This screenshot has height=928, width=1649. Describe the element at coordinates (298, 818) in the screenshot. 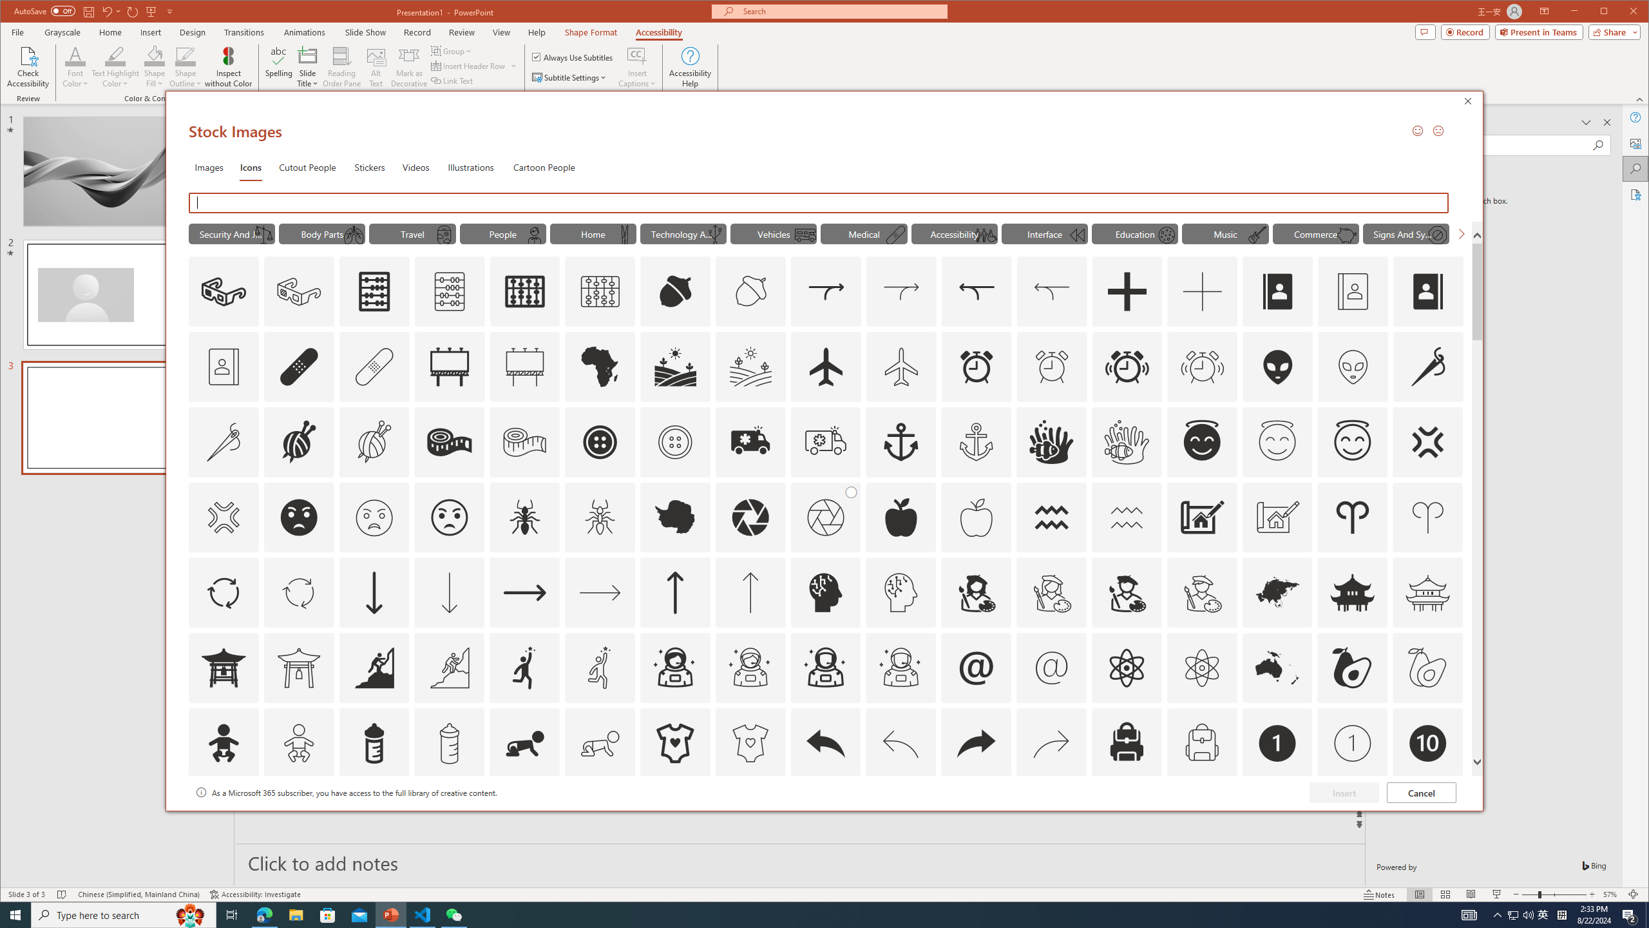

I see `AutomationID: Icons_Badge2` at that location.